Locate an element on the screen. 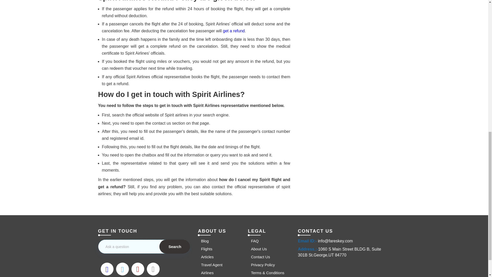 The image size is (492, 277). Flights is located at coordinates (205, 249).